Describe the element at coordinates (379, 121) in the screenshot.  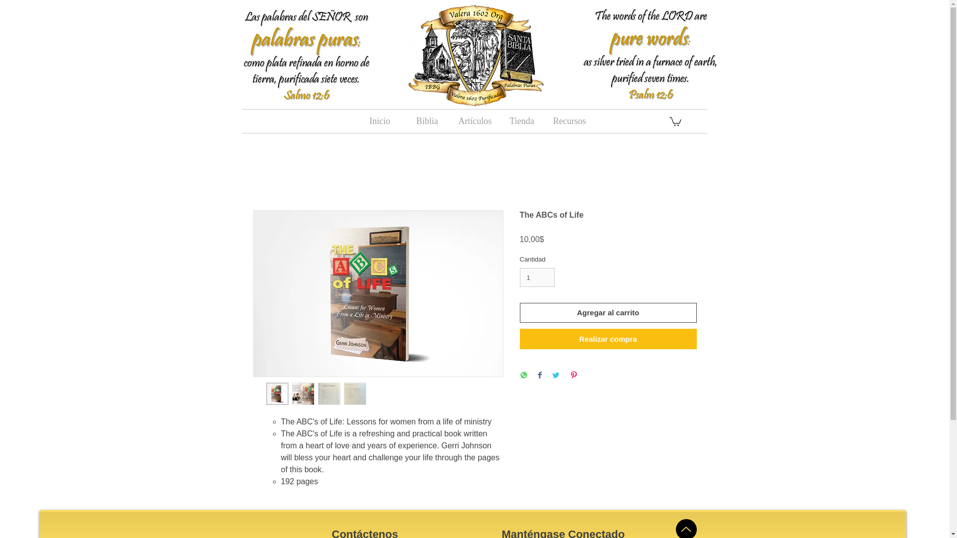
I see `Inicio` at that location.